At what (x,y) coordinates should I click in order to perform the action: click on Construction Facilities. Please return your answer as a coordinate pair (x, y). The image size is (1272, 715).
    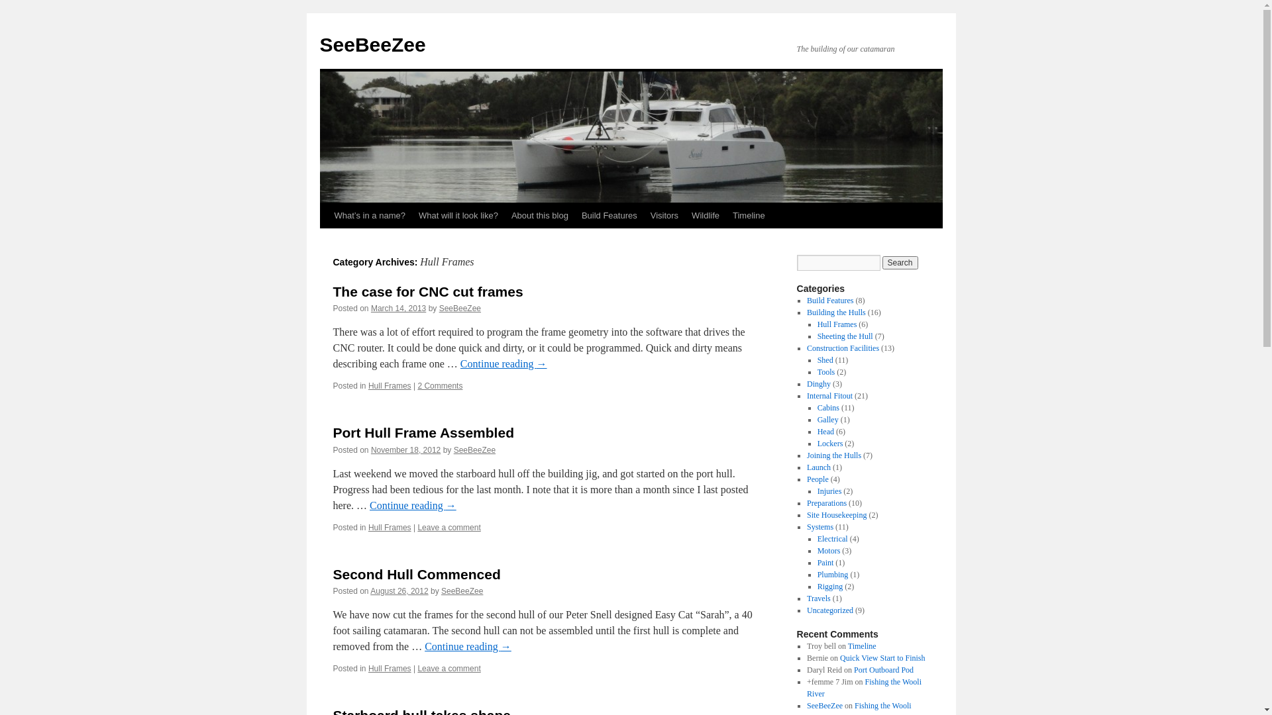
    Looking at the image, I should click on (843, 348).